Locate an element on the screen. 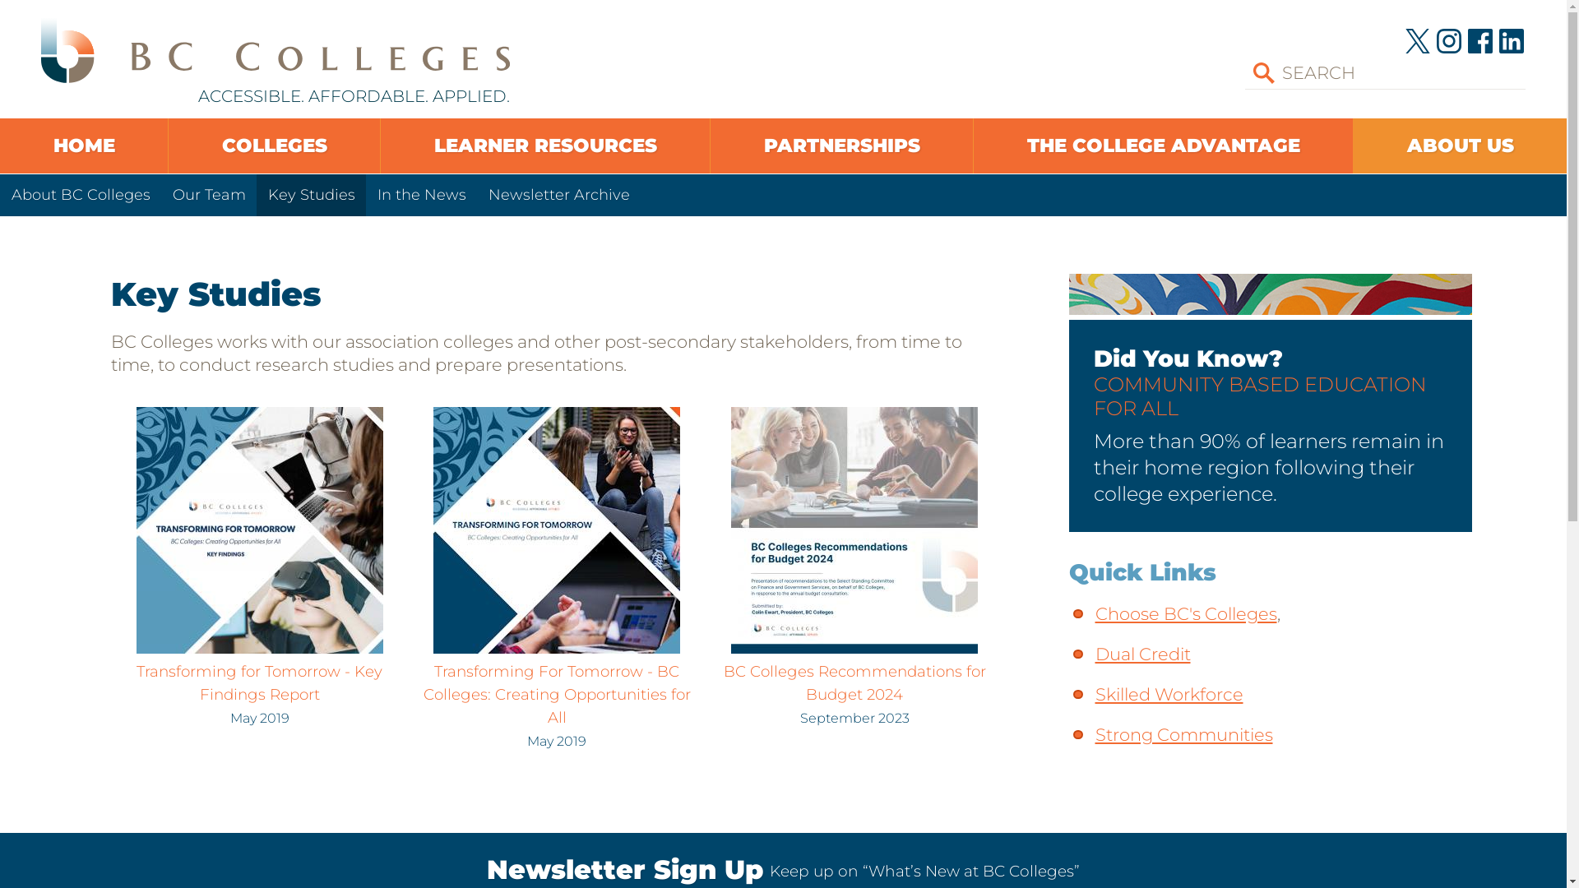 Image resolution: width=1579 pixels, height=888 pixels. THE COLLEGE ADVANTAGE is located at coordinates (1163, 146).